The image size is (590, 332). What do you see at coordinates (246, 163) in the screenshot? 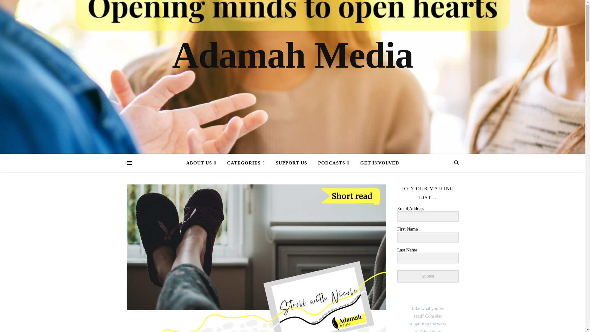
I see `CATEGORIES` at bounding box center [246, 163].